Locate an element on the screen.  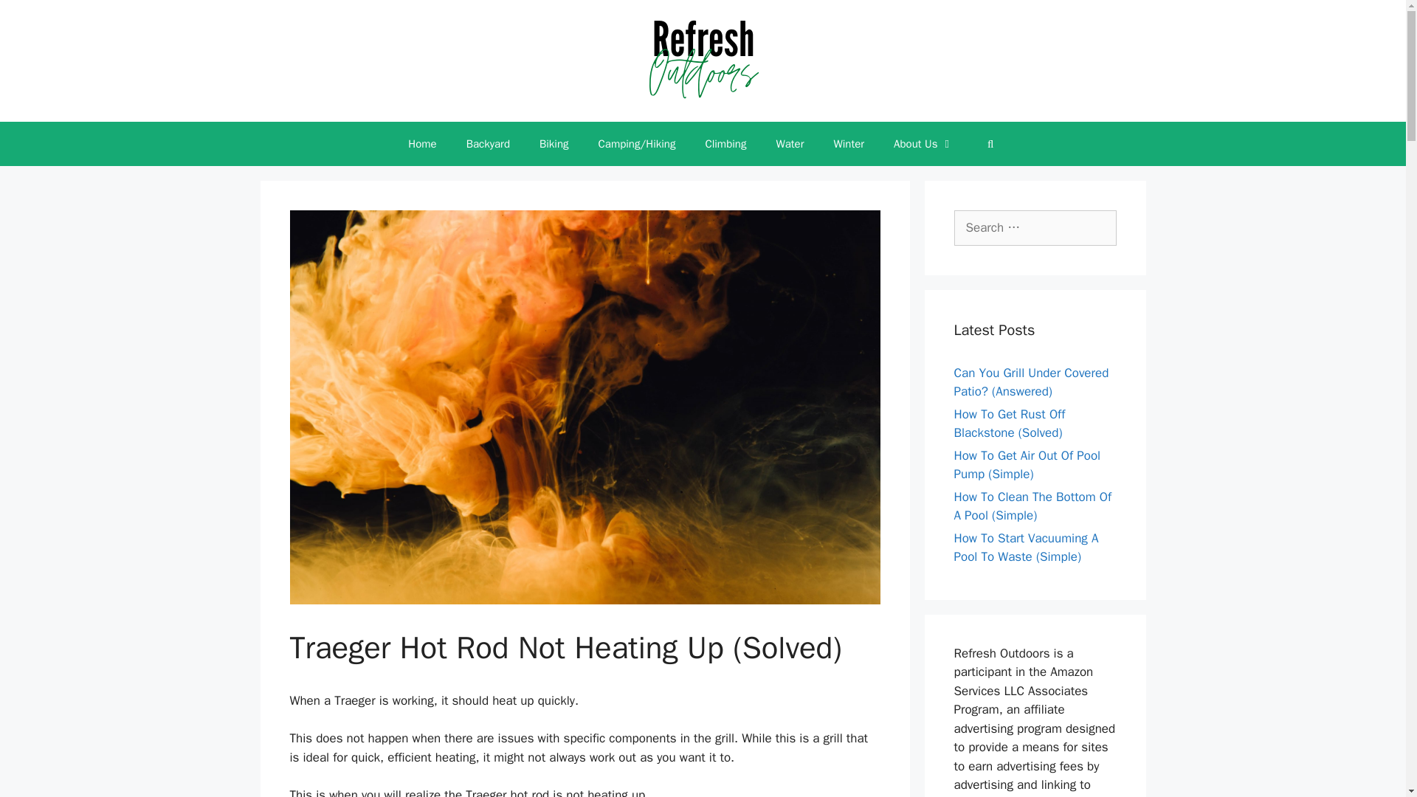
Water is located at coordinates (790, 143).